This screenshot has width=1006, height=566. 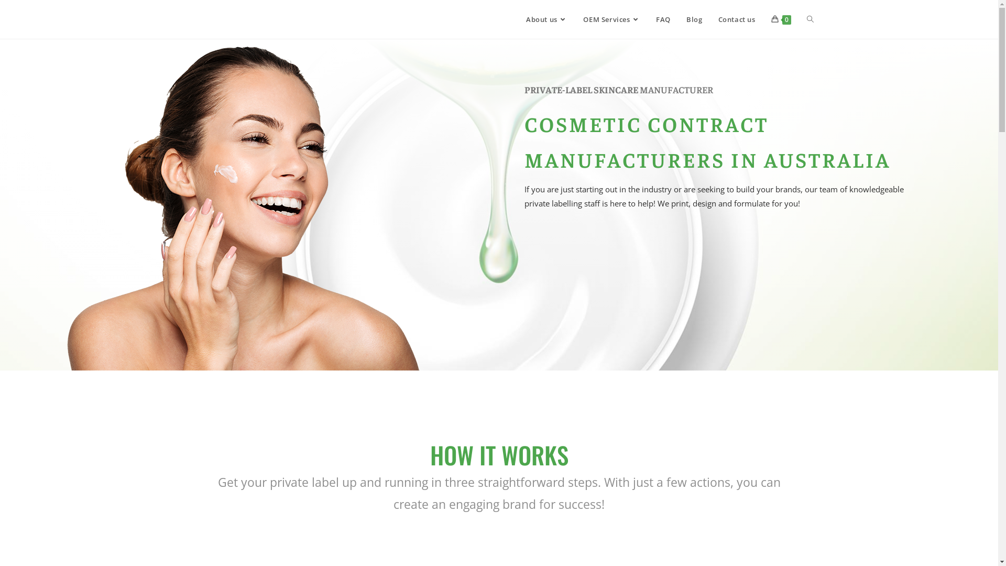 What do you see at coordinates (612, 19) in the screenshot?
I see `OEM Services` at bounding box center [612, 19].